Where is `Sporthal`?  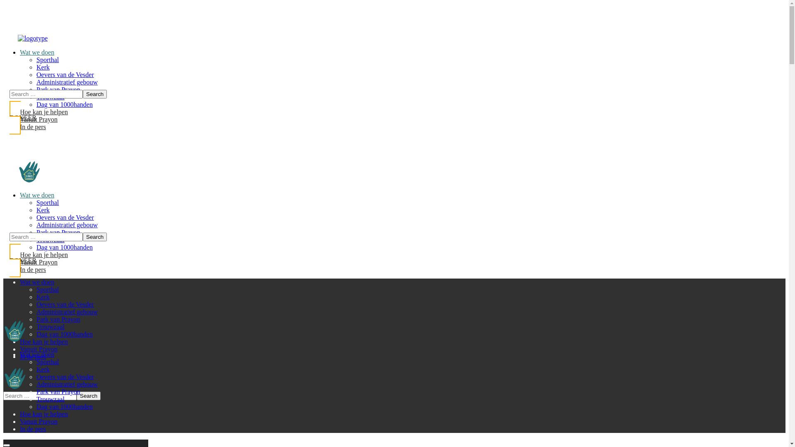 Sporthal is located at coordinates (48, 60).